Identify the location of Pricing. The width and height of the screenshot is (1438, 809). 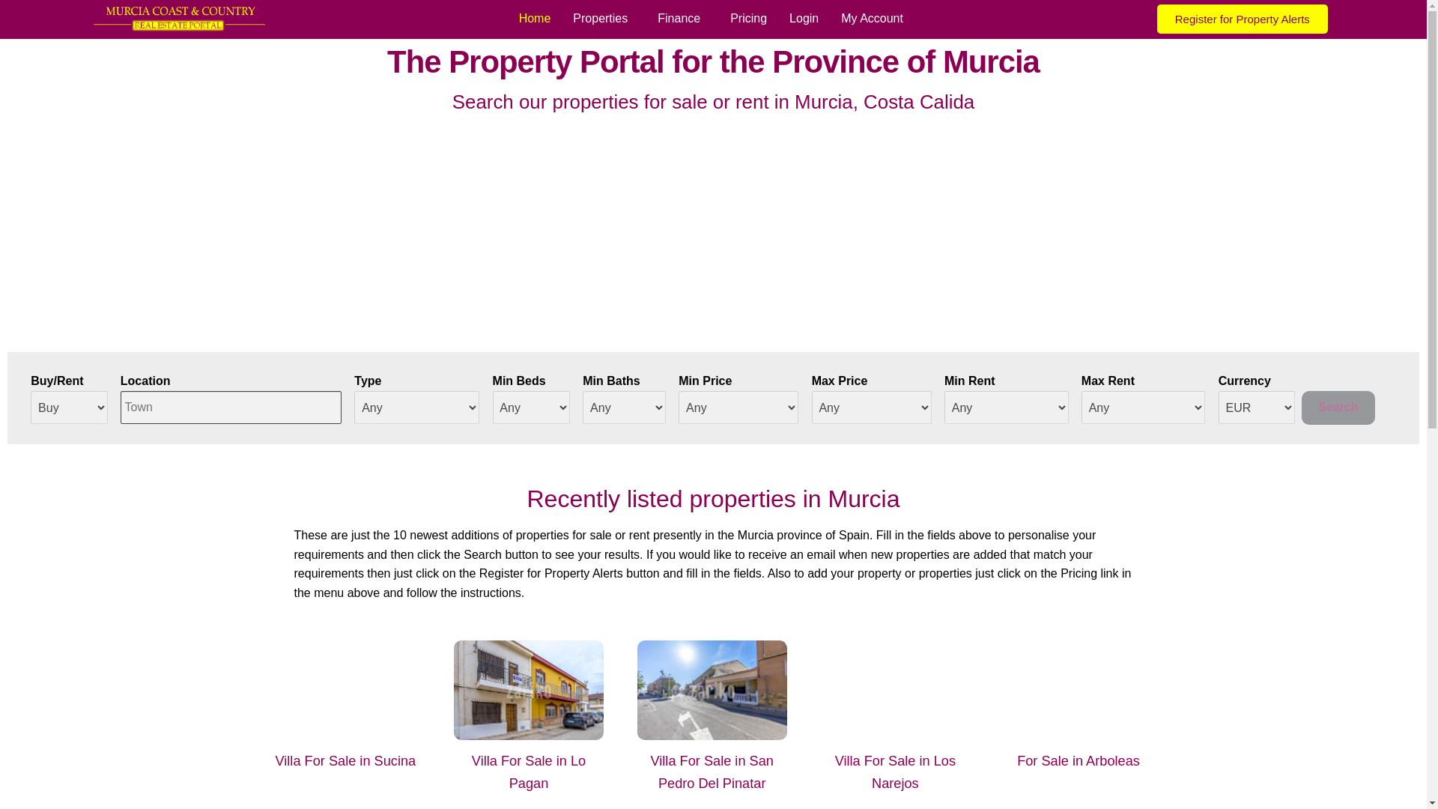
(748, 18).